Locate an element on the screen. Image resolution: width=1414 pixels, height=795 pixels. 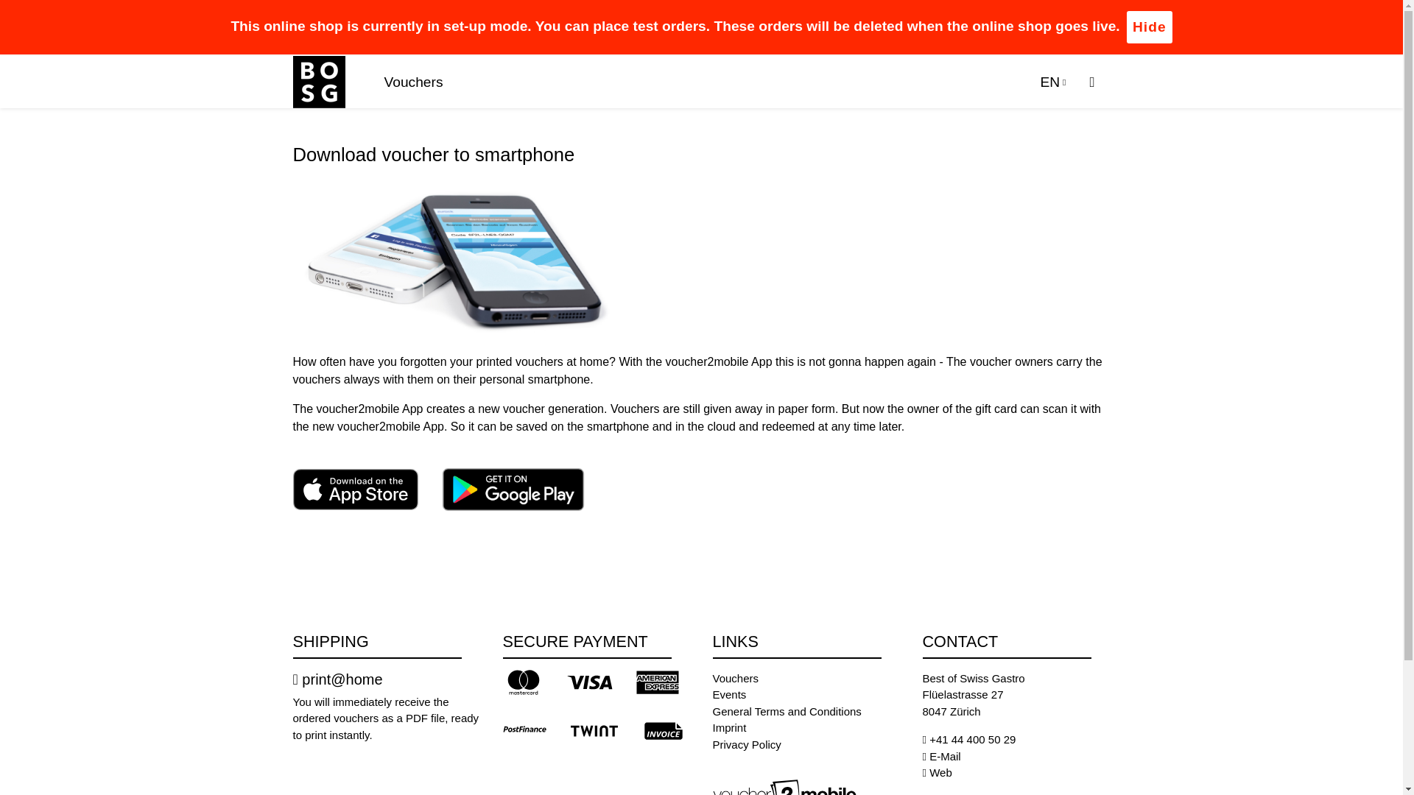
Imprint is located at coordinates (729, 727).